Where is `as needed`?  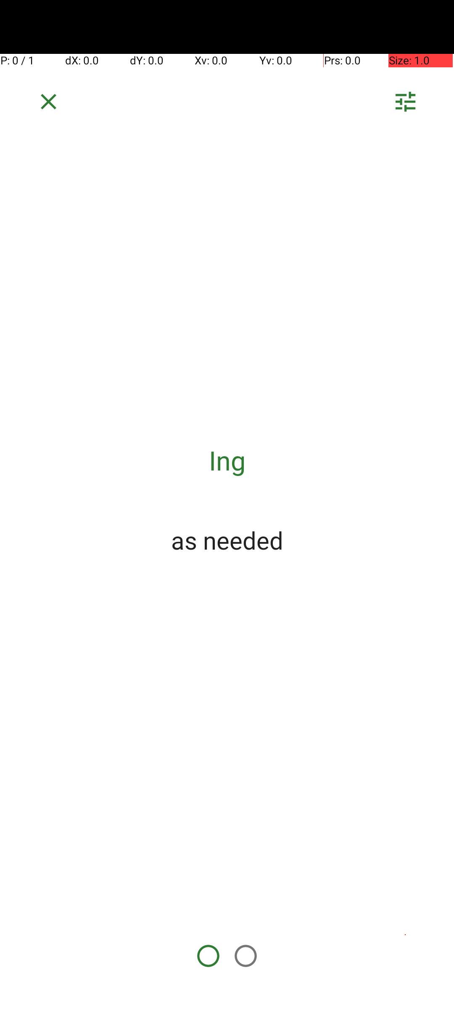 as needed is located at coordinates (227, 540).